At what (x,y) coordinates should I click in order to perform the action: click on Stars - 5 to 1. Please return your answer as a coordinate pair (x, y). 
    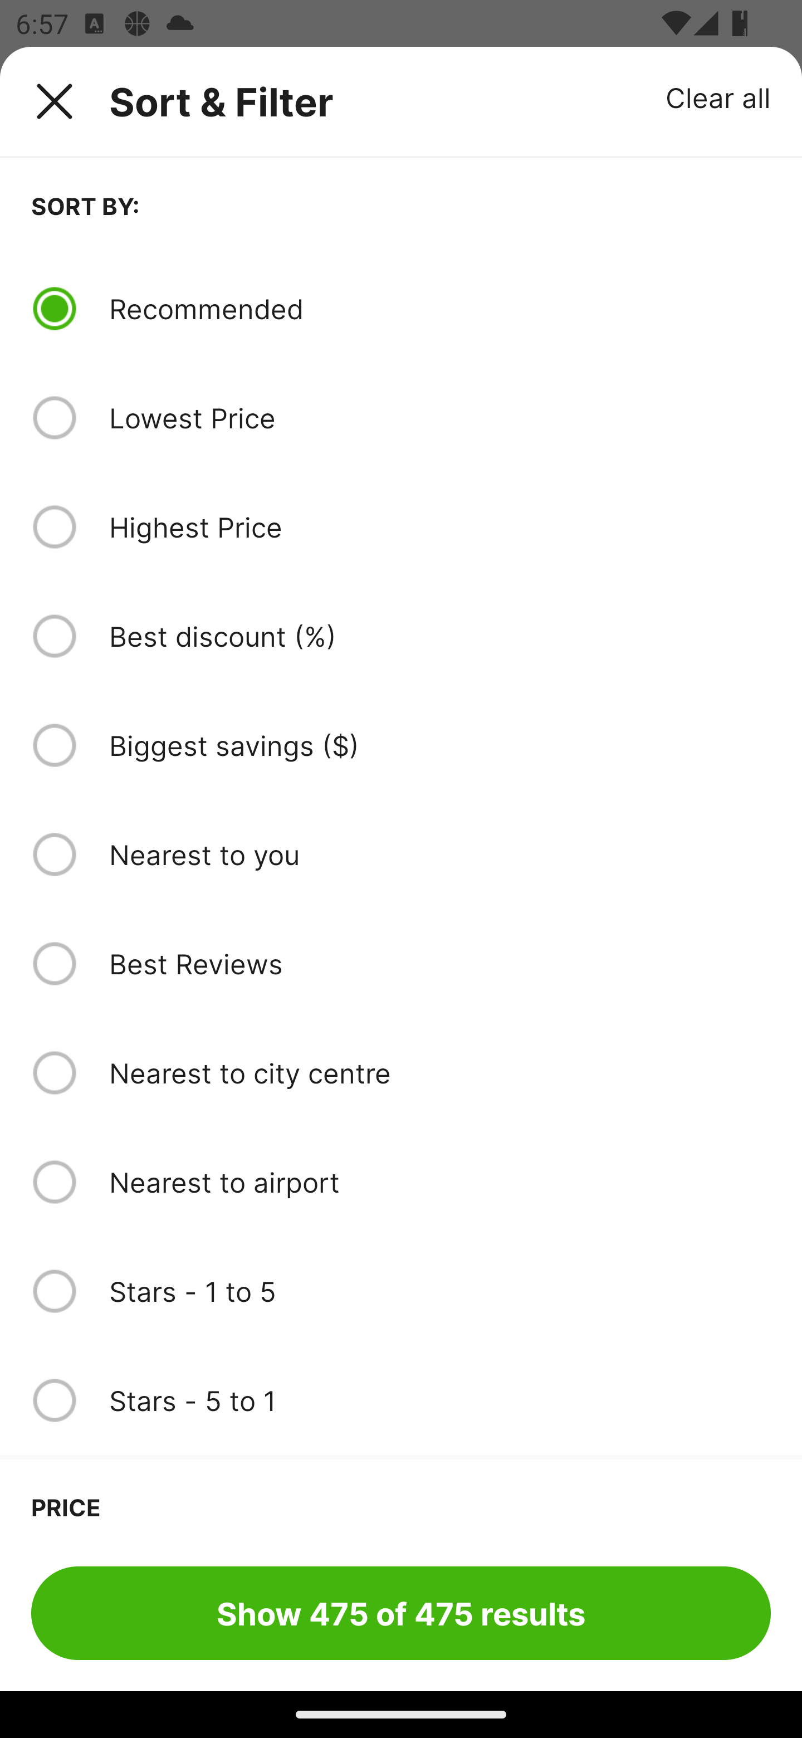
    Looking at the image, I should click on (439, 1400).